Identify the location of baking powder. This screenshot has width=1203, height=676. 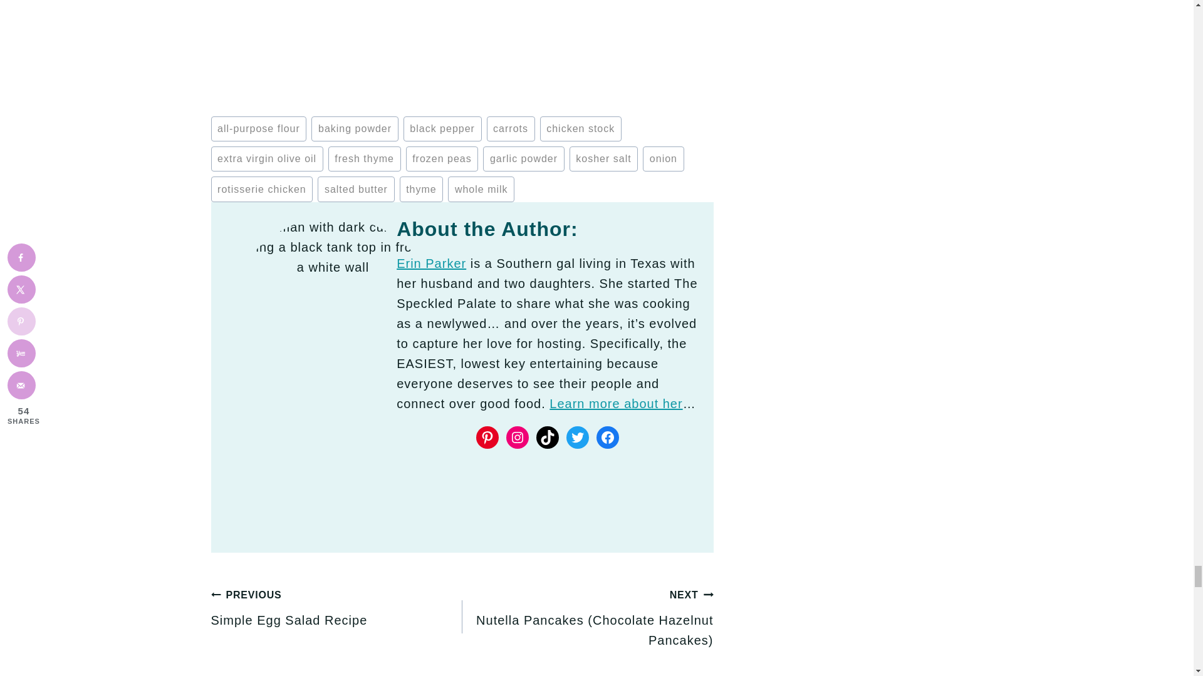
(355, 128).